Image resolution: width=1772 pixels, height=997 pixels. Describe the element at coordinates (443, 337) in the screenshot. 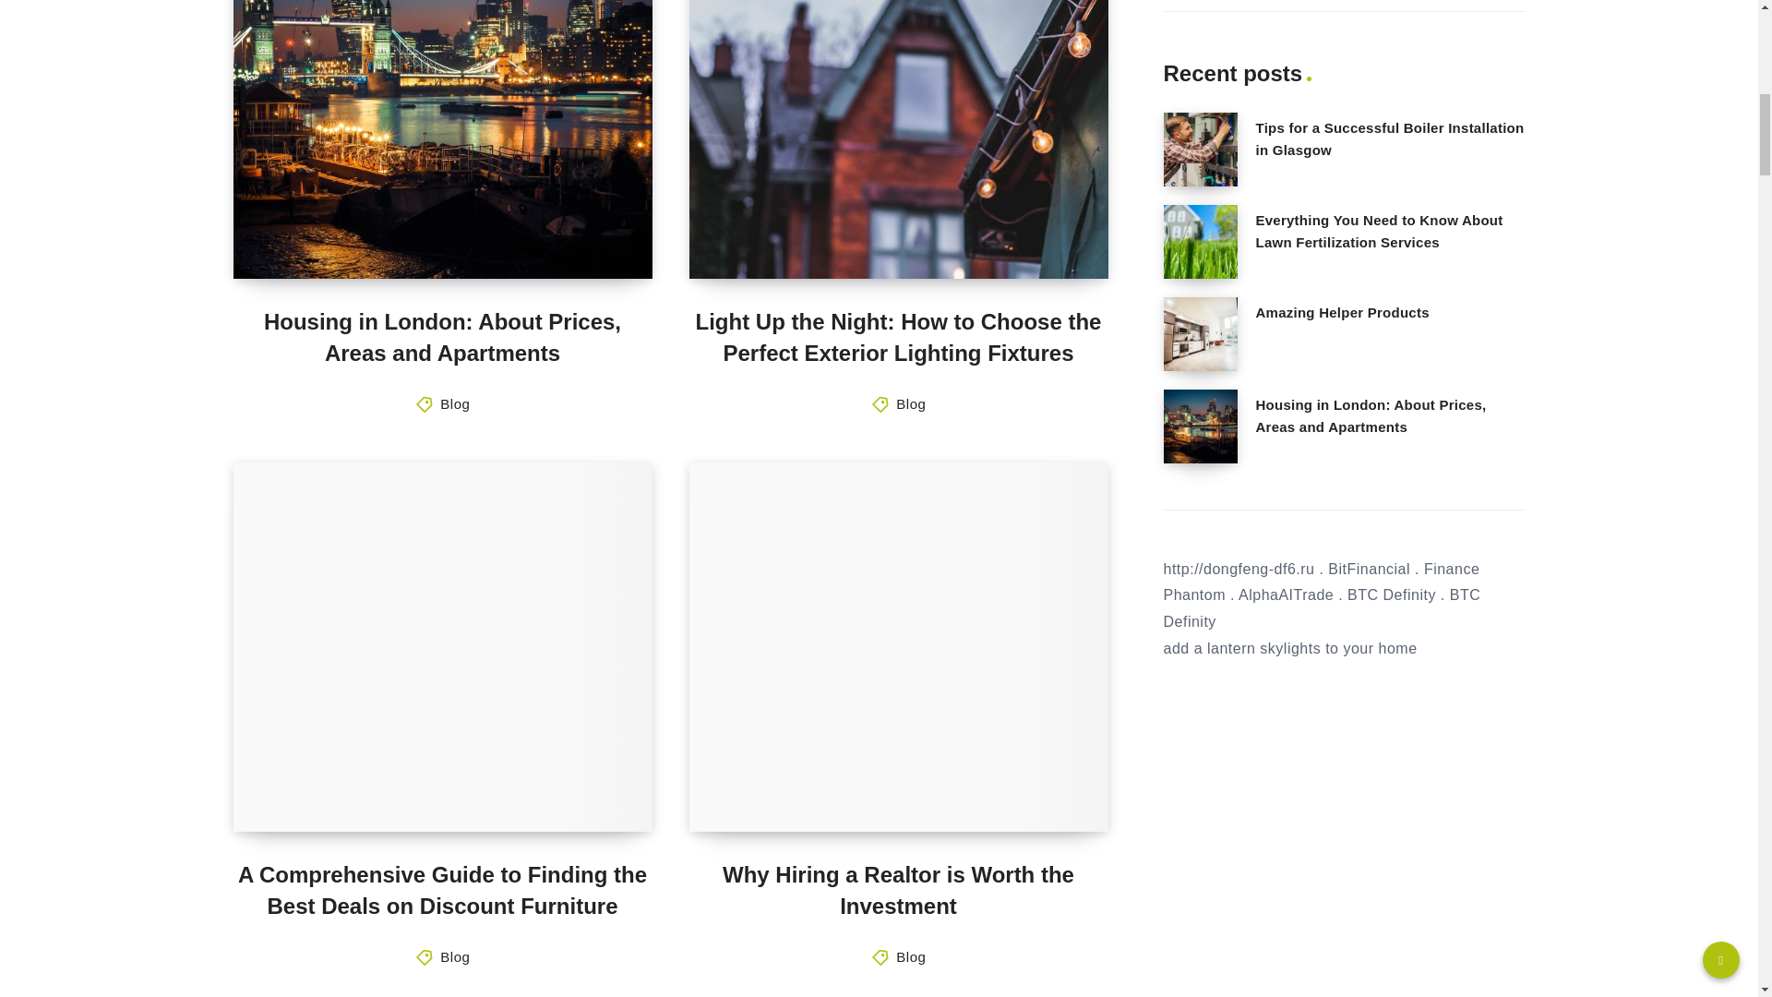

I see `Housing in London: About Prices, Areas and Apartments` at that location.